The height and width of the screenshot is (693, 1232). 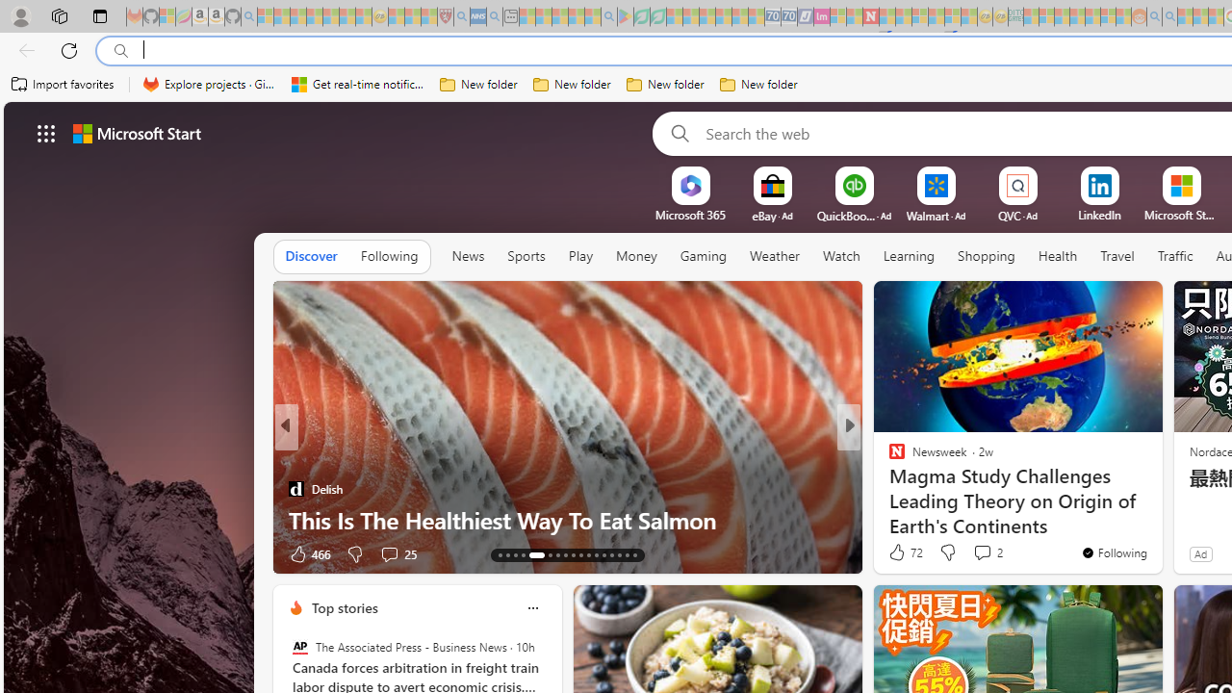 What do you see at coordinates (772, 17) in the screenshot?
I see `Cheap Car Rentals - Save70.com - Sleeping` at bounding box center [772, 17].